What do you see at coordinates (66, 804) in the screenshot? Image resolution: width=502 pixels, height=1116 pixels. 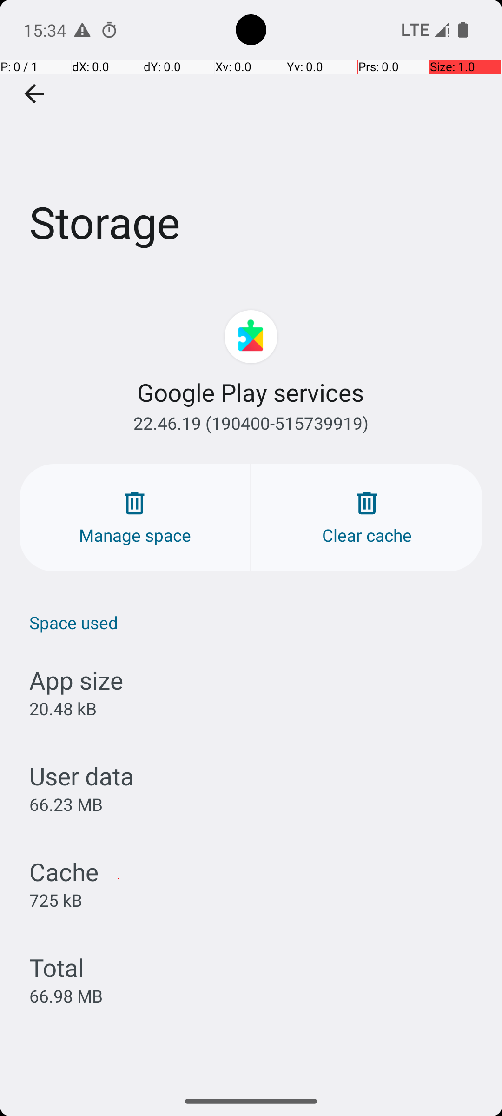 I see `66.23 MB` at bounding box center [66, 804].